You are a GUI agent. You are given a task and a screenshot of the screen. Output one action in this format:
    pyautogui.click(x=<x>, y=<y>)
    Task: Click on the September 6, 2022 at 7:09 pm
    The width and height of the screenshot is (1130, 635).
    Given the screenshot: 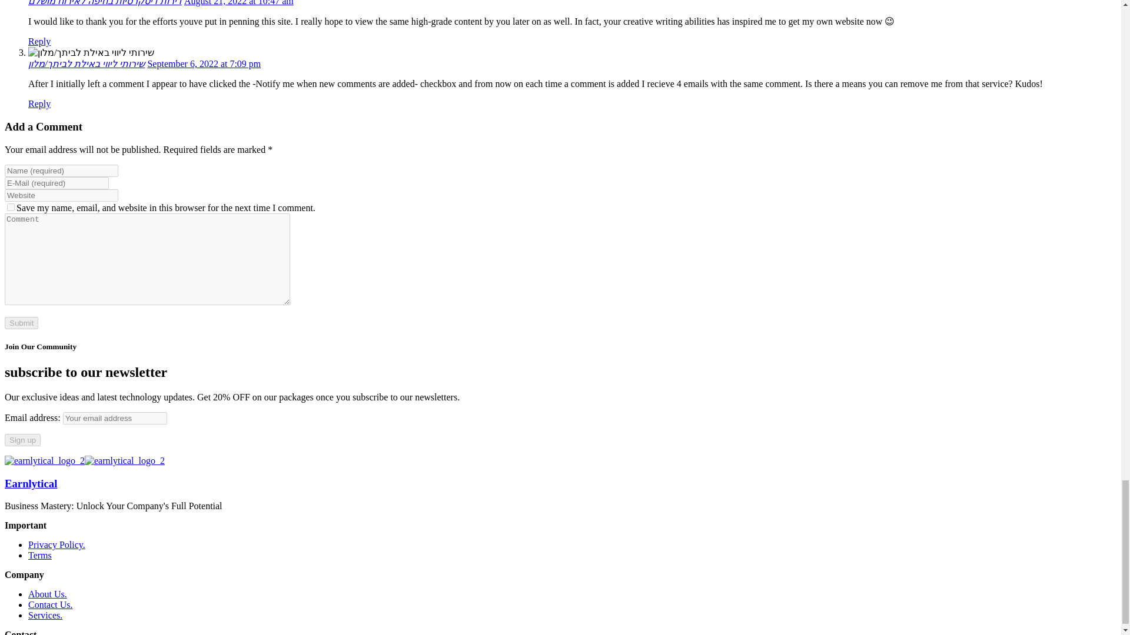 What is the action you would take?
    pyautogui.click(x=204, y=63)
    